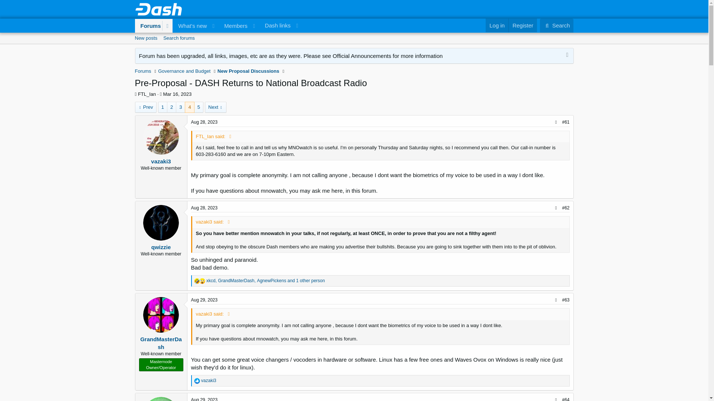 The width and height of the screenshot is (714, 401). Describe the element at coordinates (145, 107) in the screenshot. I see `Prev` at that location.